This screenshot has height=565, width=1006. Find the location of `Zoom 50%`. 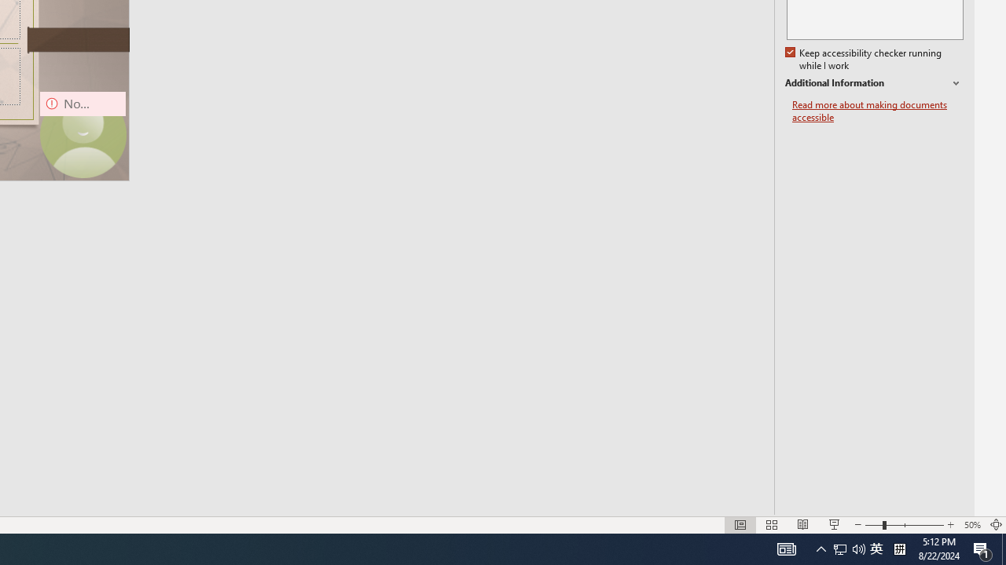

Zoom 50% is located at coordinates (971, 524).